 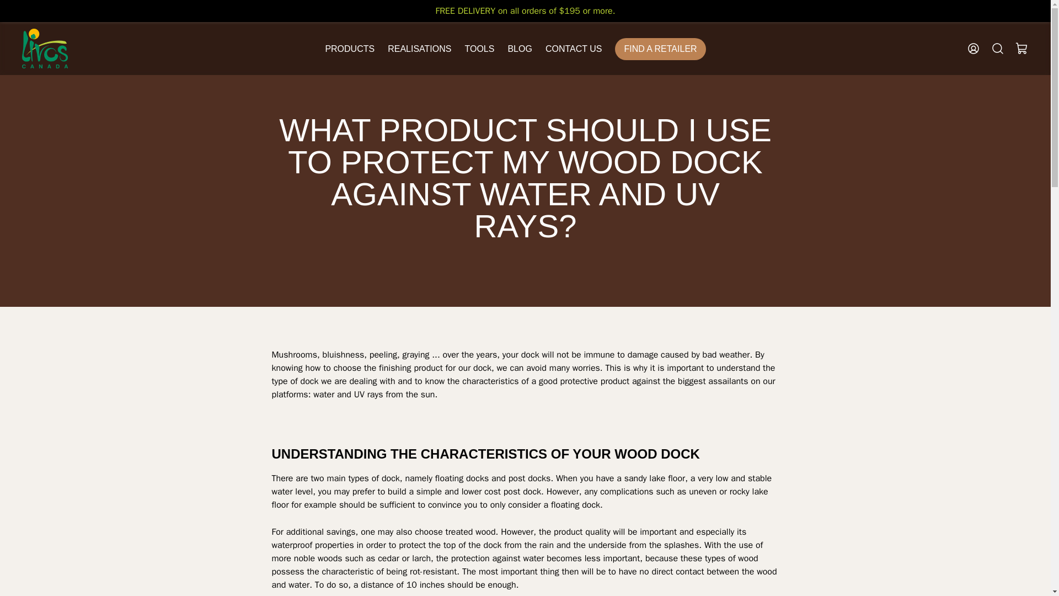 What do you see at coordinates (520, 51) in the screenshot?
I see `BLOG` at bounding box center [520, 51].